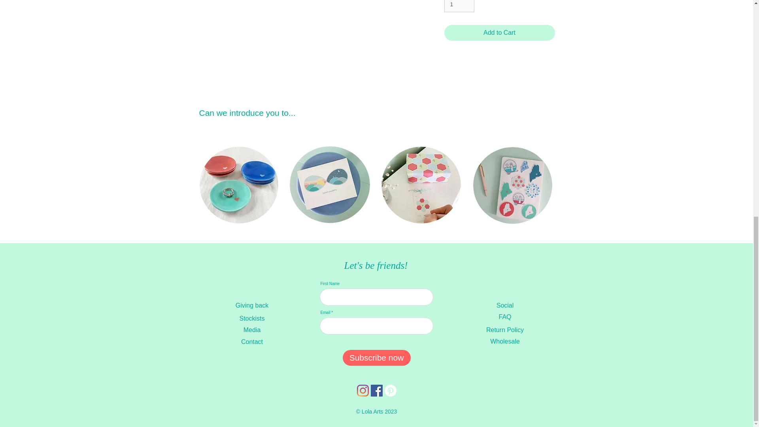 This screenshot has width=759, height=427. I want to click on Stockists, so click(252, 319).